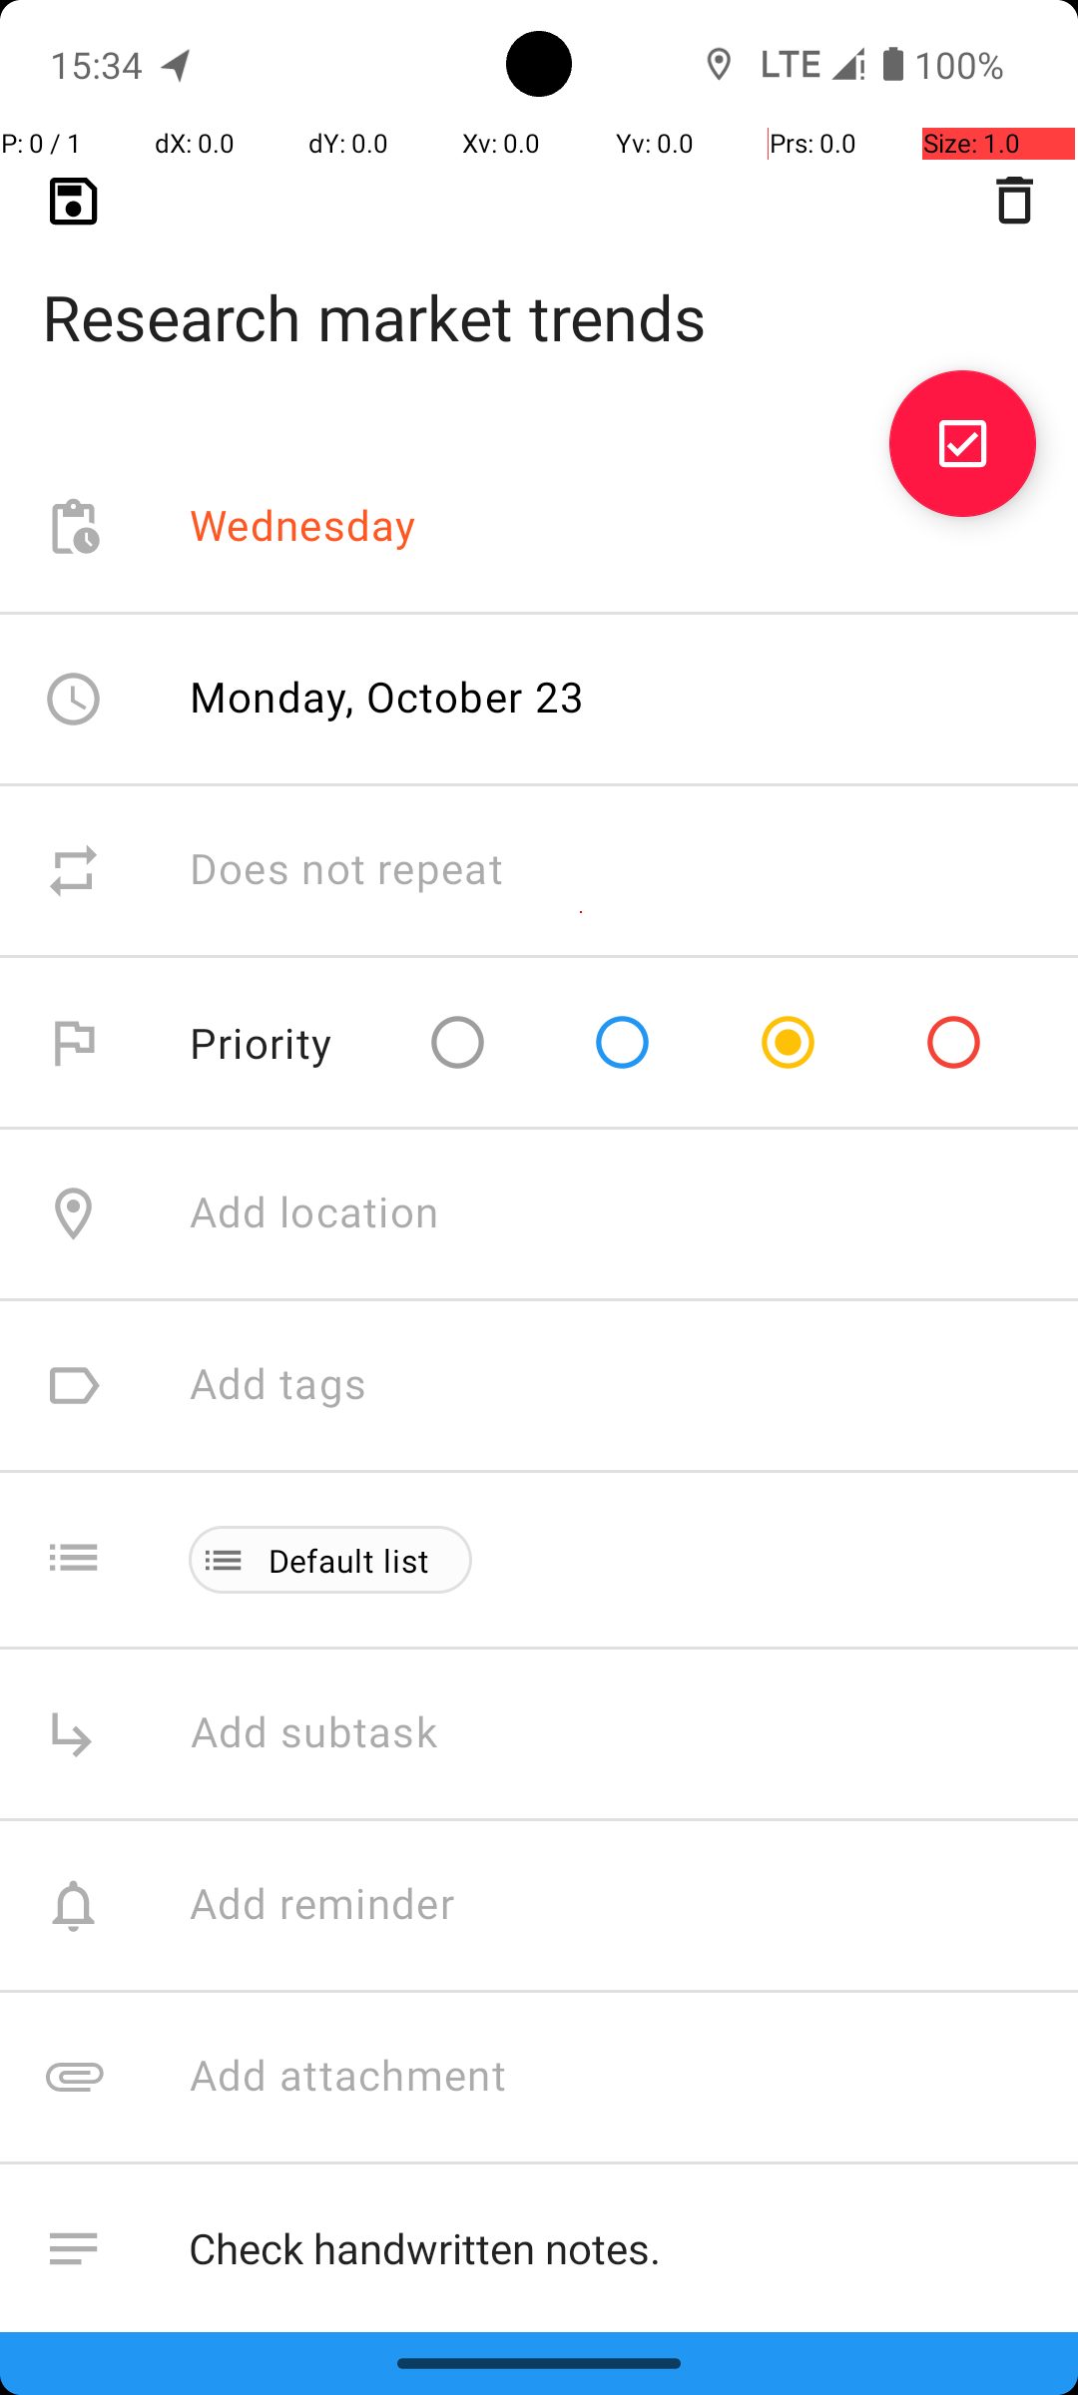 The width and height of the screenshot is (1078, 2395). I want to click on Monday, October 23, so click(387, 697).